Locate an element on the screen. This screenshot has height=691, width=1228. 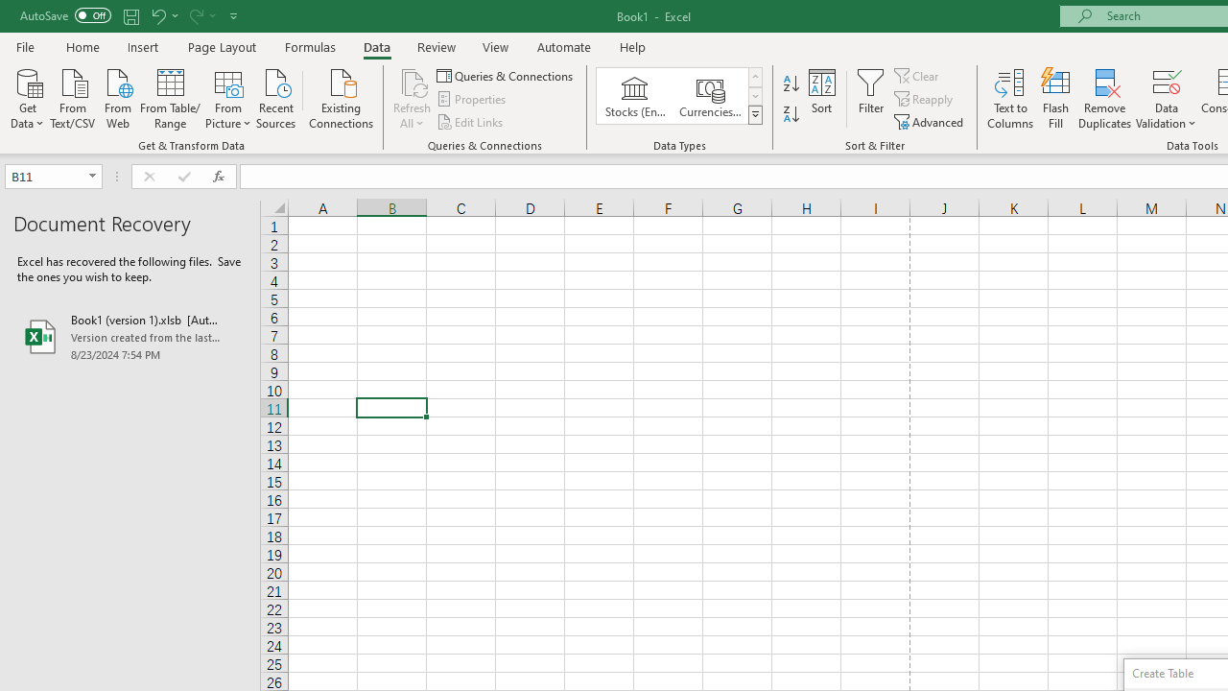
Save is located at coordinates (130, 15).